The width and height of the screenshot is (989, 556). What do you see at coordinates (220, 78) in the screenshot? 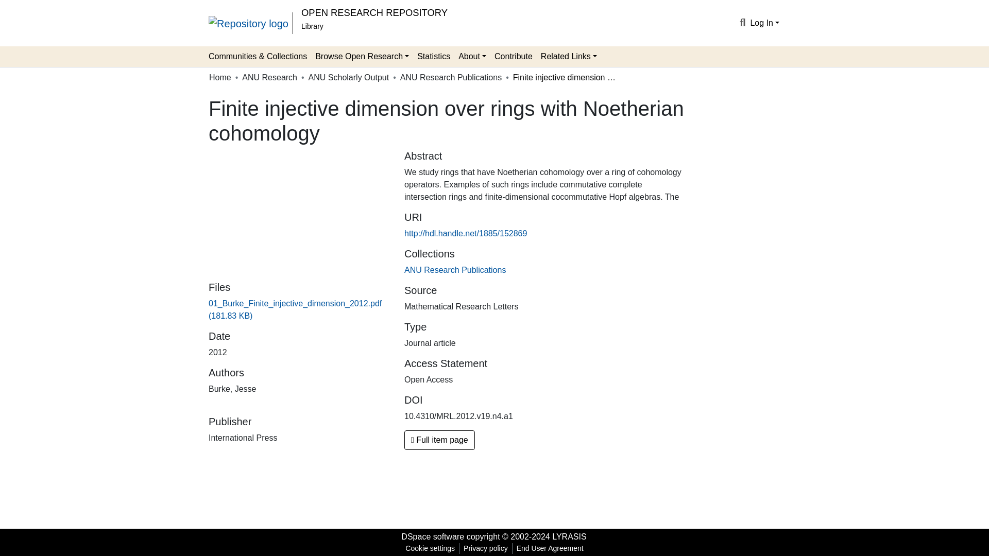
I see `Home` at bounding box center [220, 78].